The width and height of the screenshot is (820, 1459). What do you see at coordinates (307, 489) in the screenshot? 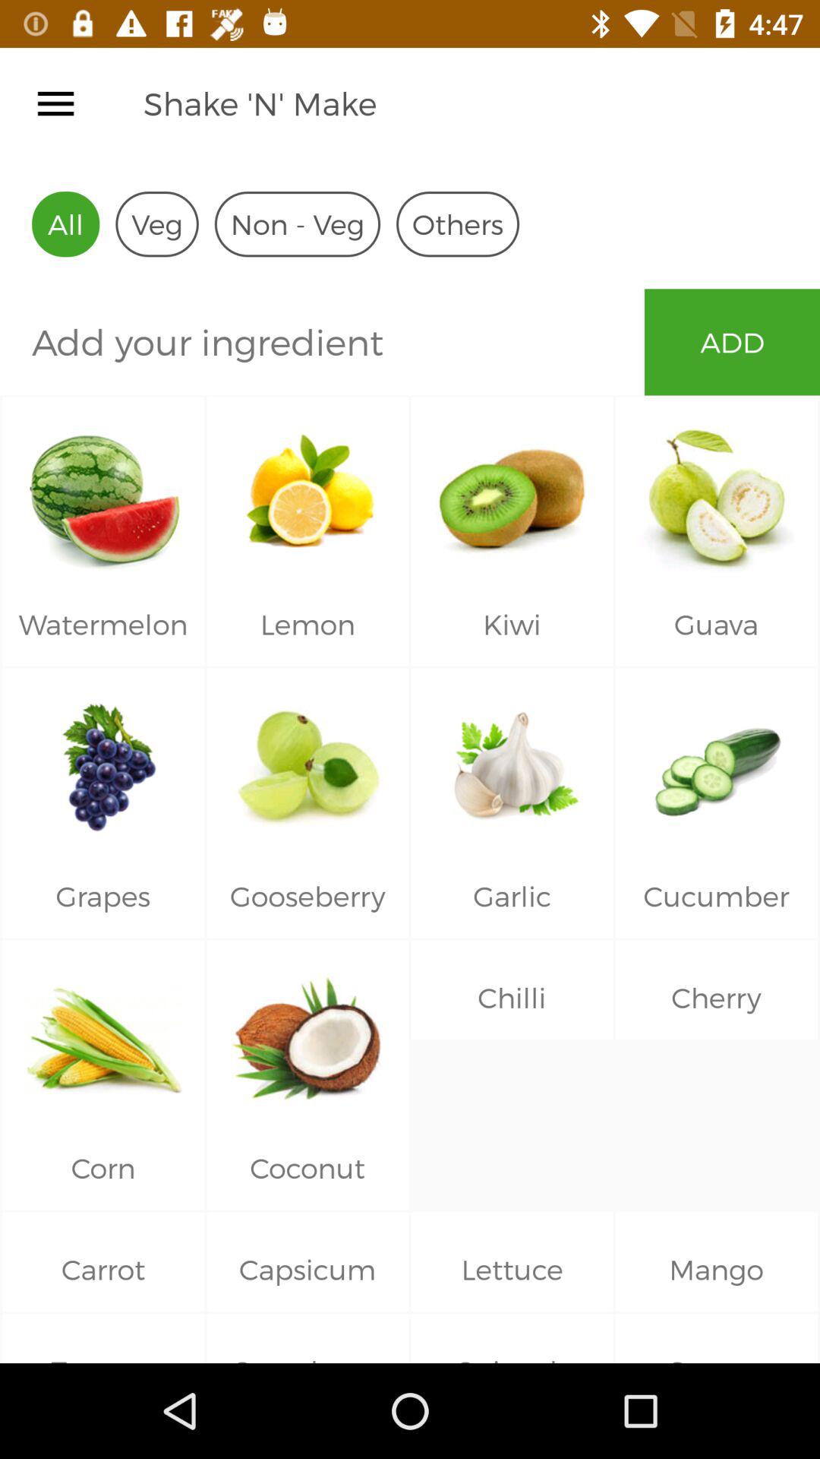
I see `select the lemon image` at bounding box center [307, 489].